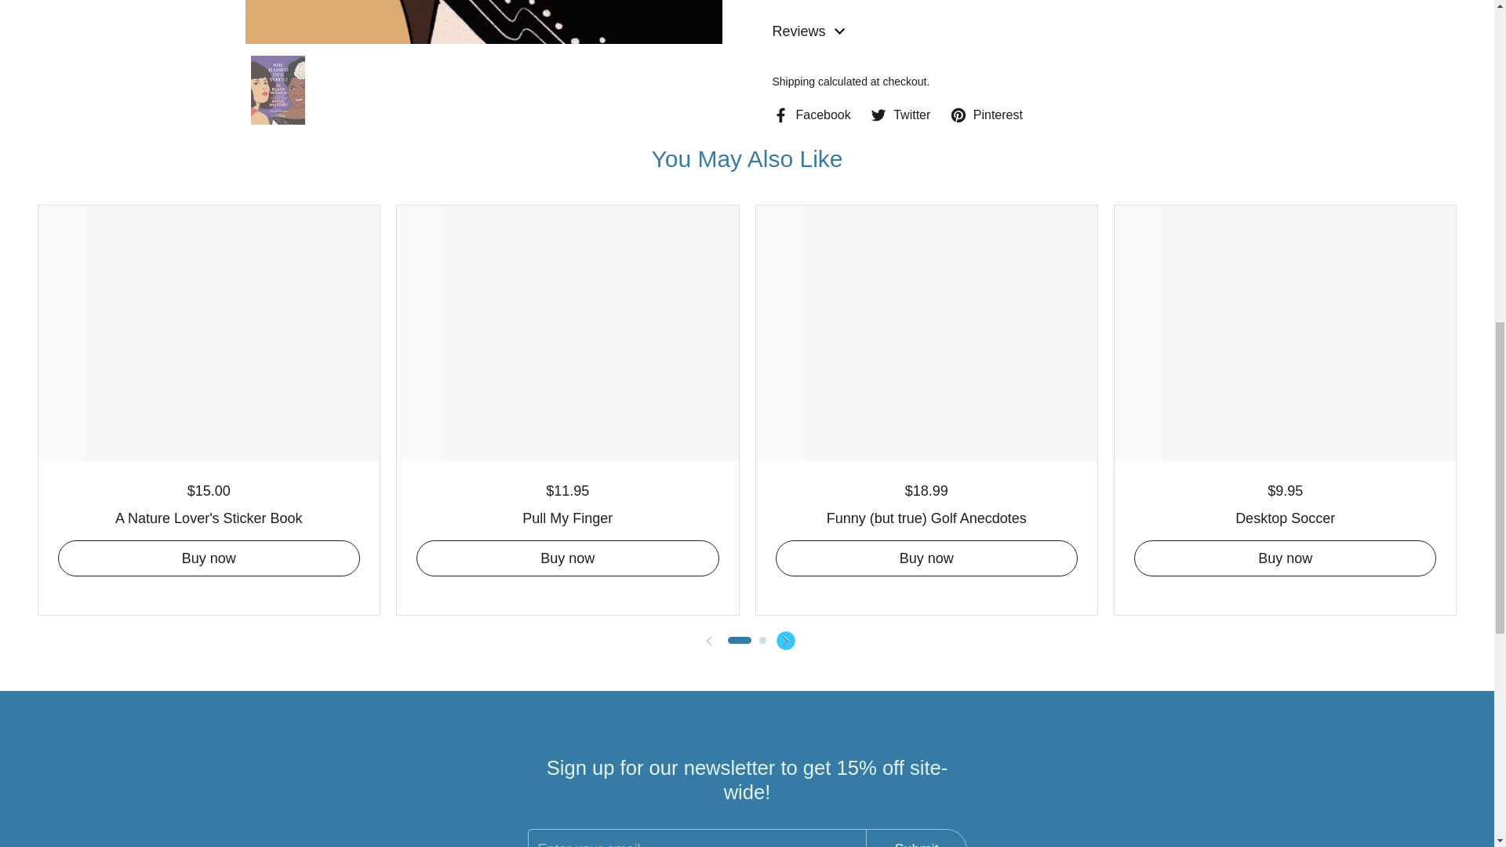 This screenshot has width=1506, height=847. What do you see at coordinates (811, 115) in the screenshot?
I see `Share on facebook` at bounding box center [811, 115].